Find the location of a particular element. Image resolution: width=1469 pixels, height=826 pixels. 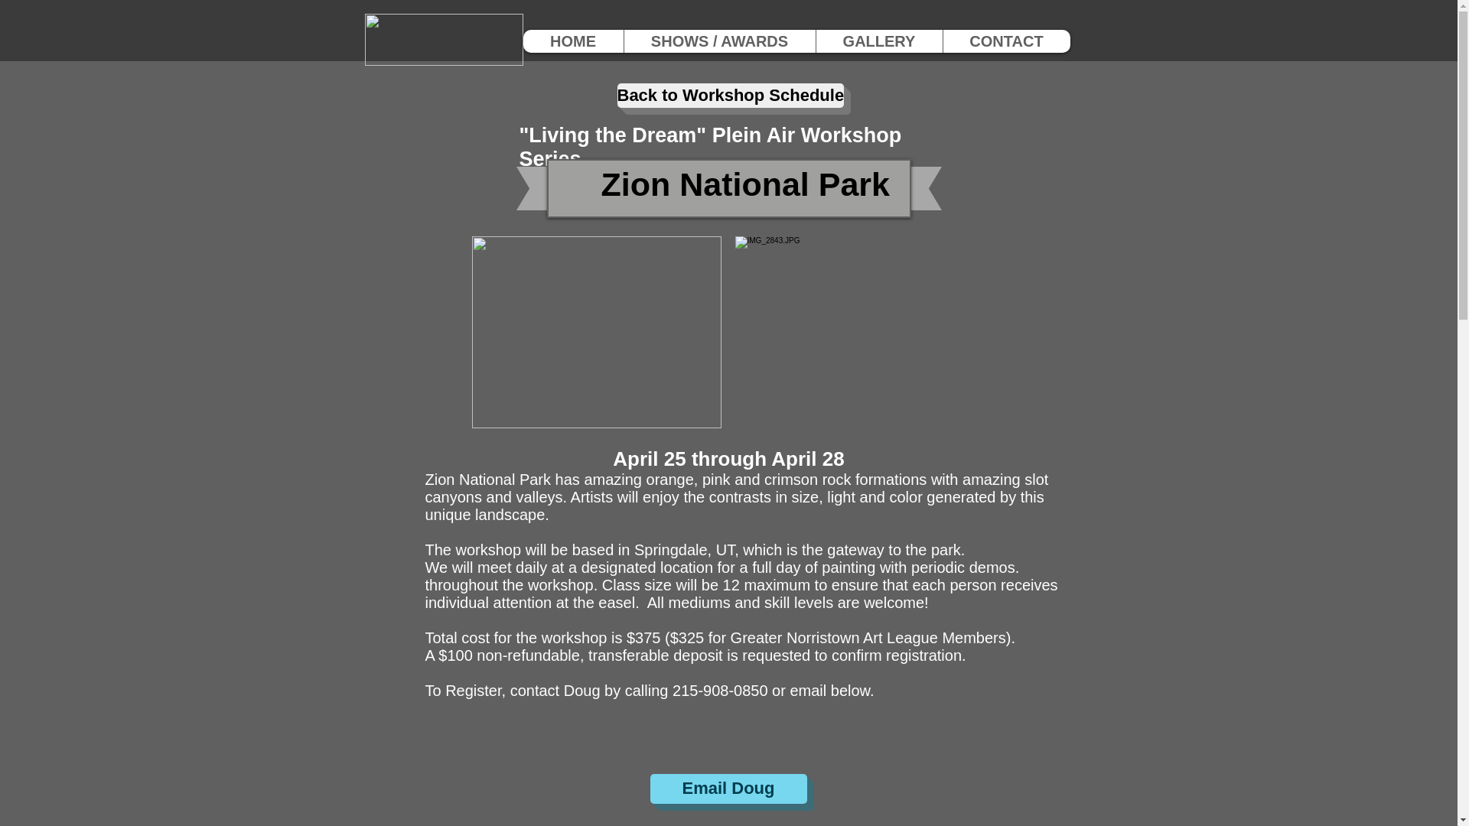

HOME is located at coordinates (572, 41).